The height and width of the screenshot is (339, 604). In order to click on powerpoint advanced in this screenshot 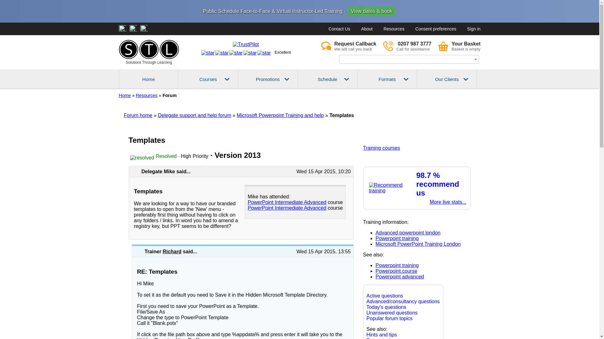, I will do `click(194, 115)`.